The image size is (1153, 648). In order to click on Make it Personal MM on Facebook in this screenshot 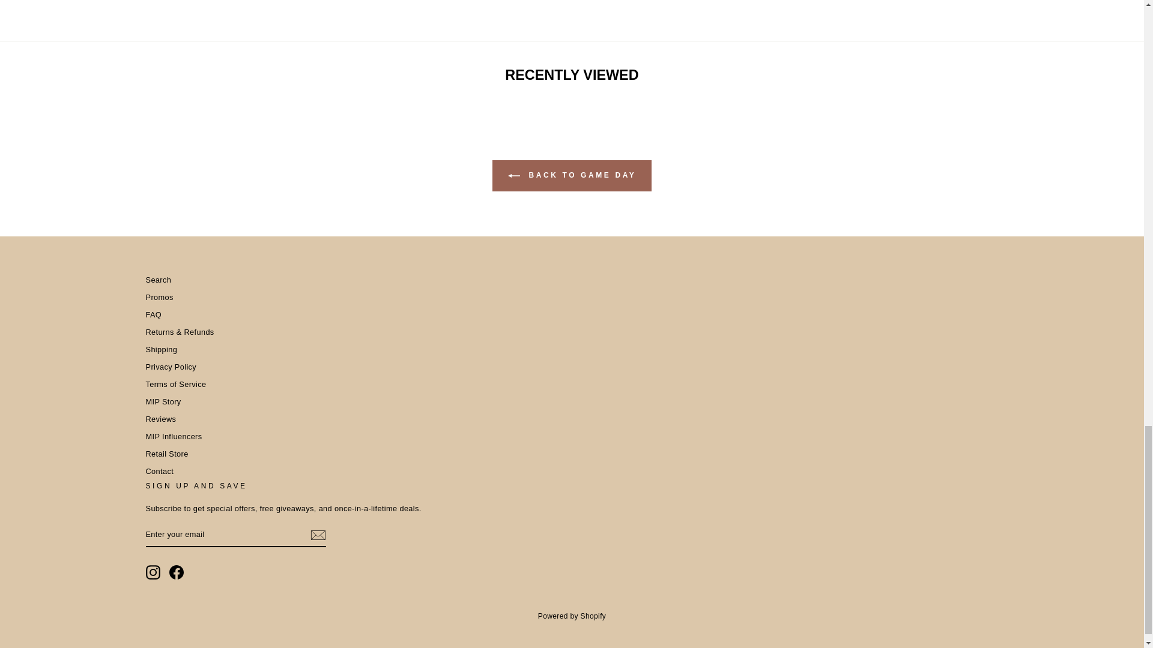, I will do `click(177, 572)`.